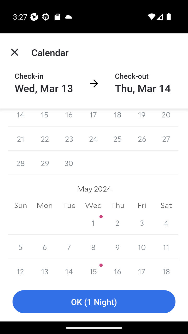 Image resolution: width=188 pixels, height=334 pixels. What do you see at coordinates (20, 270) in the screenshot?
I see `12 12 May 2024` at bounding box center [20, 270].